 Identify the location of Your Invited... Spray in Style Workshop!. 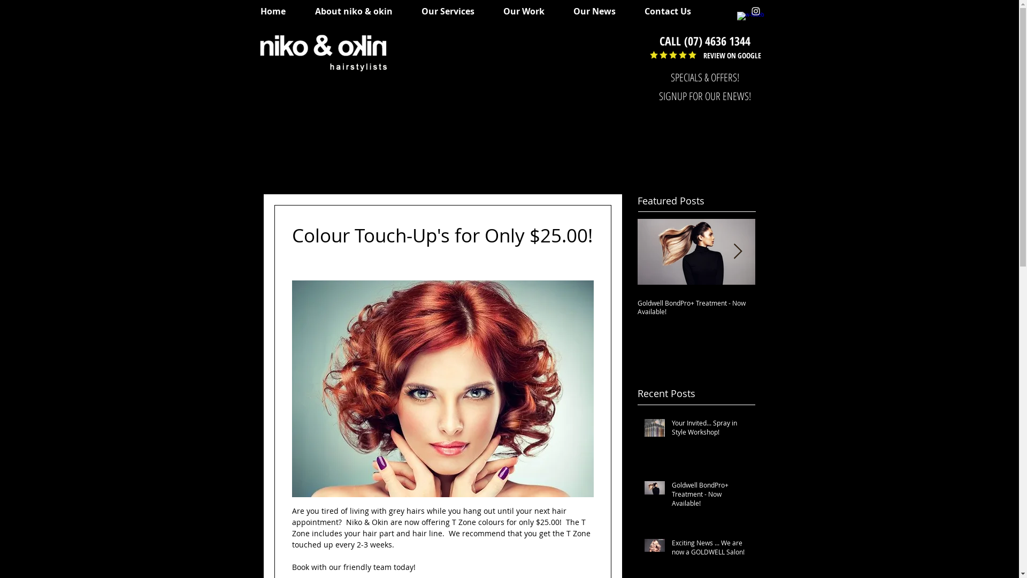
(604, 303).